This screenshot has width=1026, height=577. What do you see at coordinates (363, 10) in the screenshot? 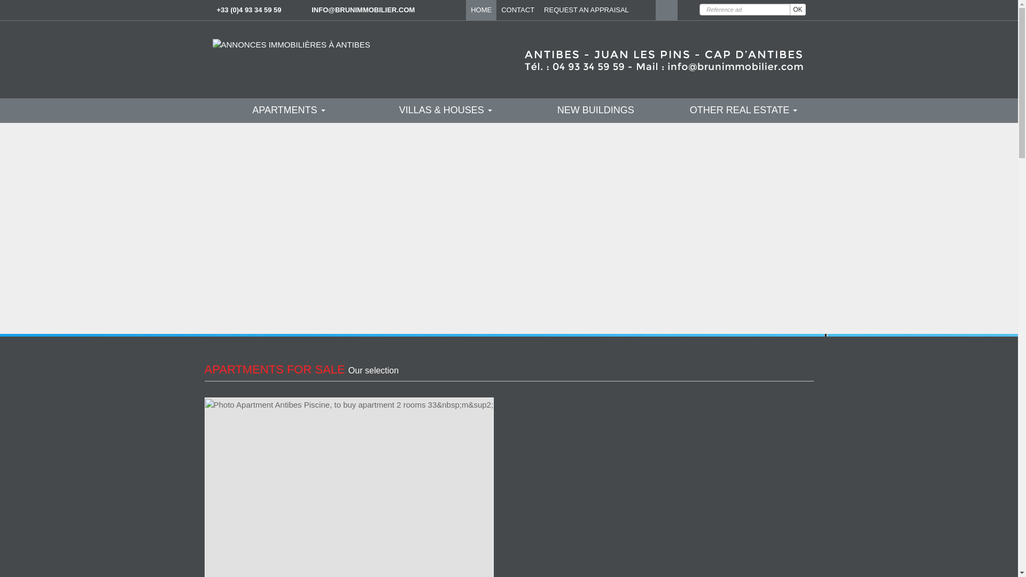
I see `Contact Agence Brun immobilier Antibes` at bounding box center [363, 10].